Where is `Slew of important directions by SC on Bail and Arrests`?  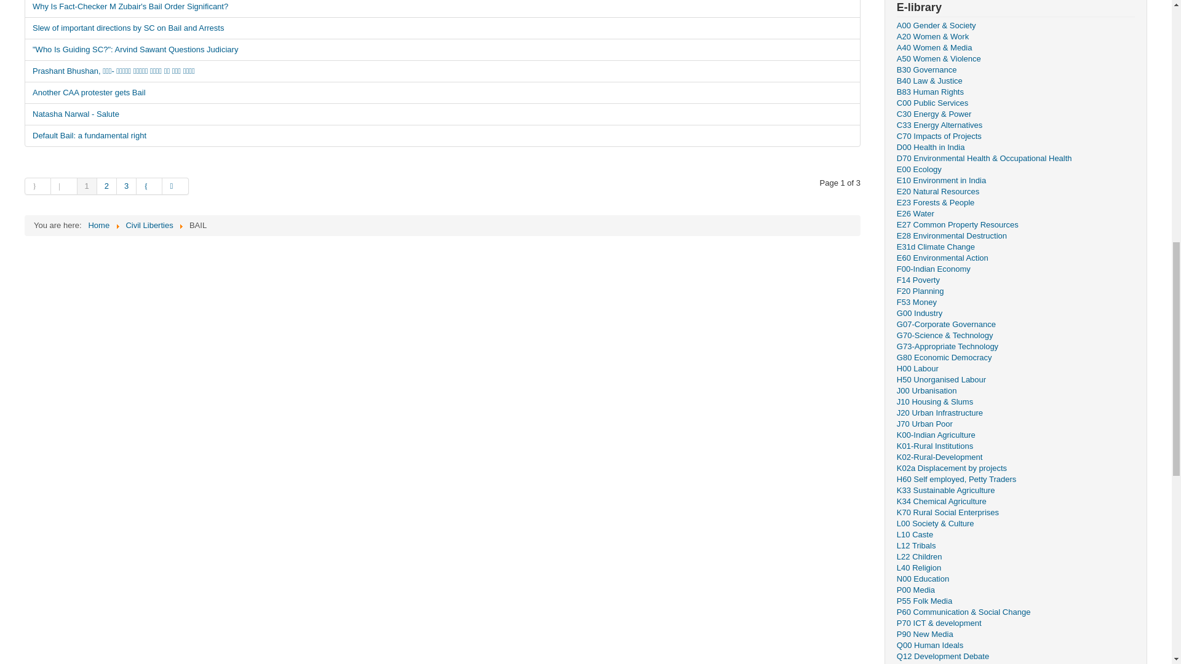
Slew of important directions by SC on Bail and Arrests is located at coordinates (443, 28).